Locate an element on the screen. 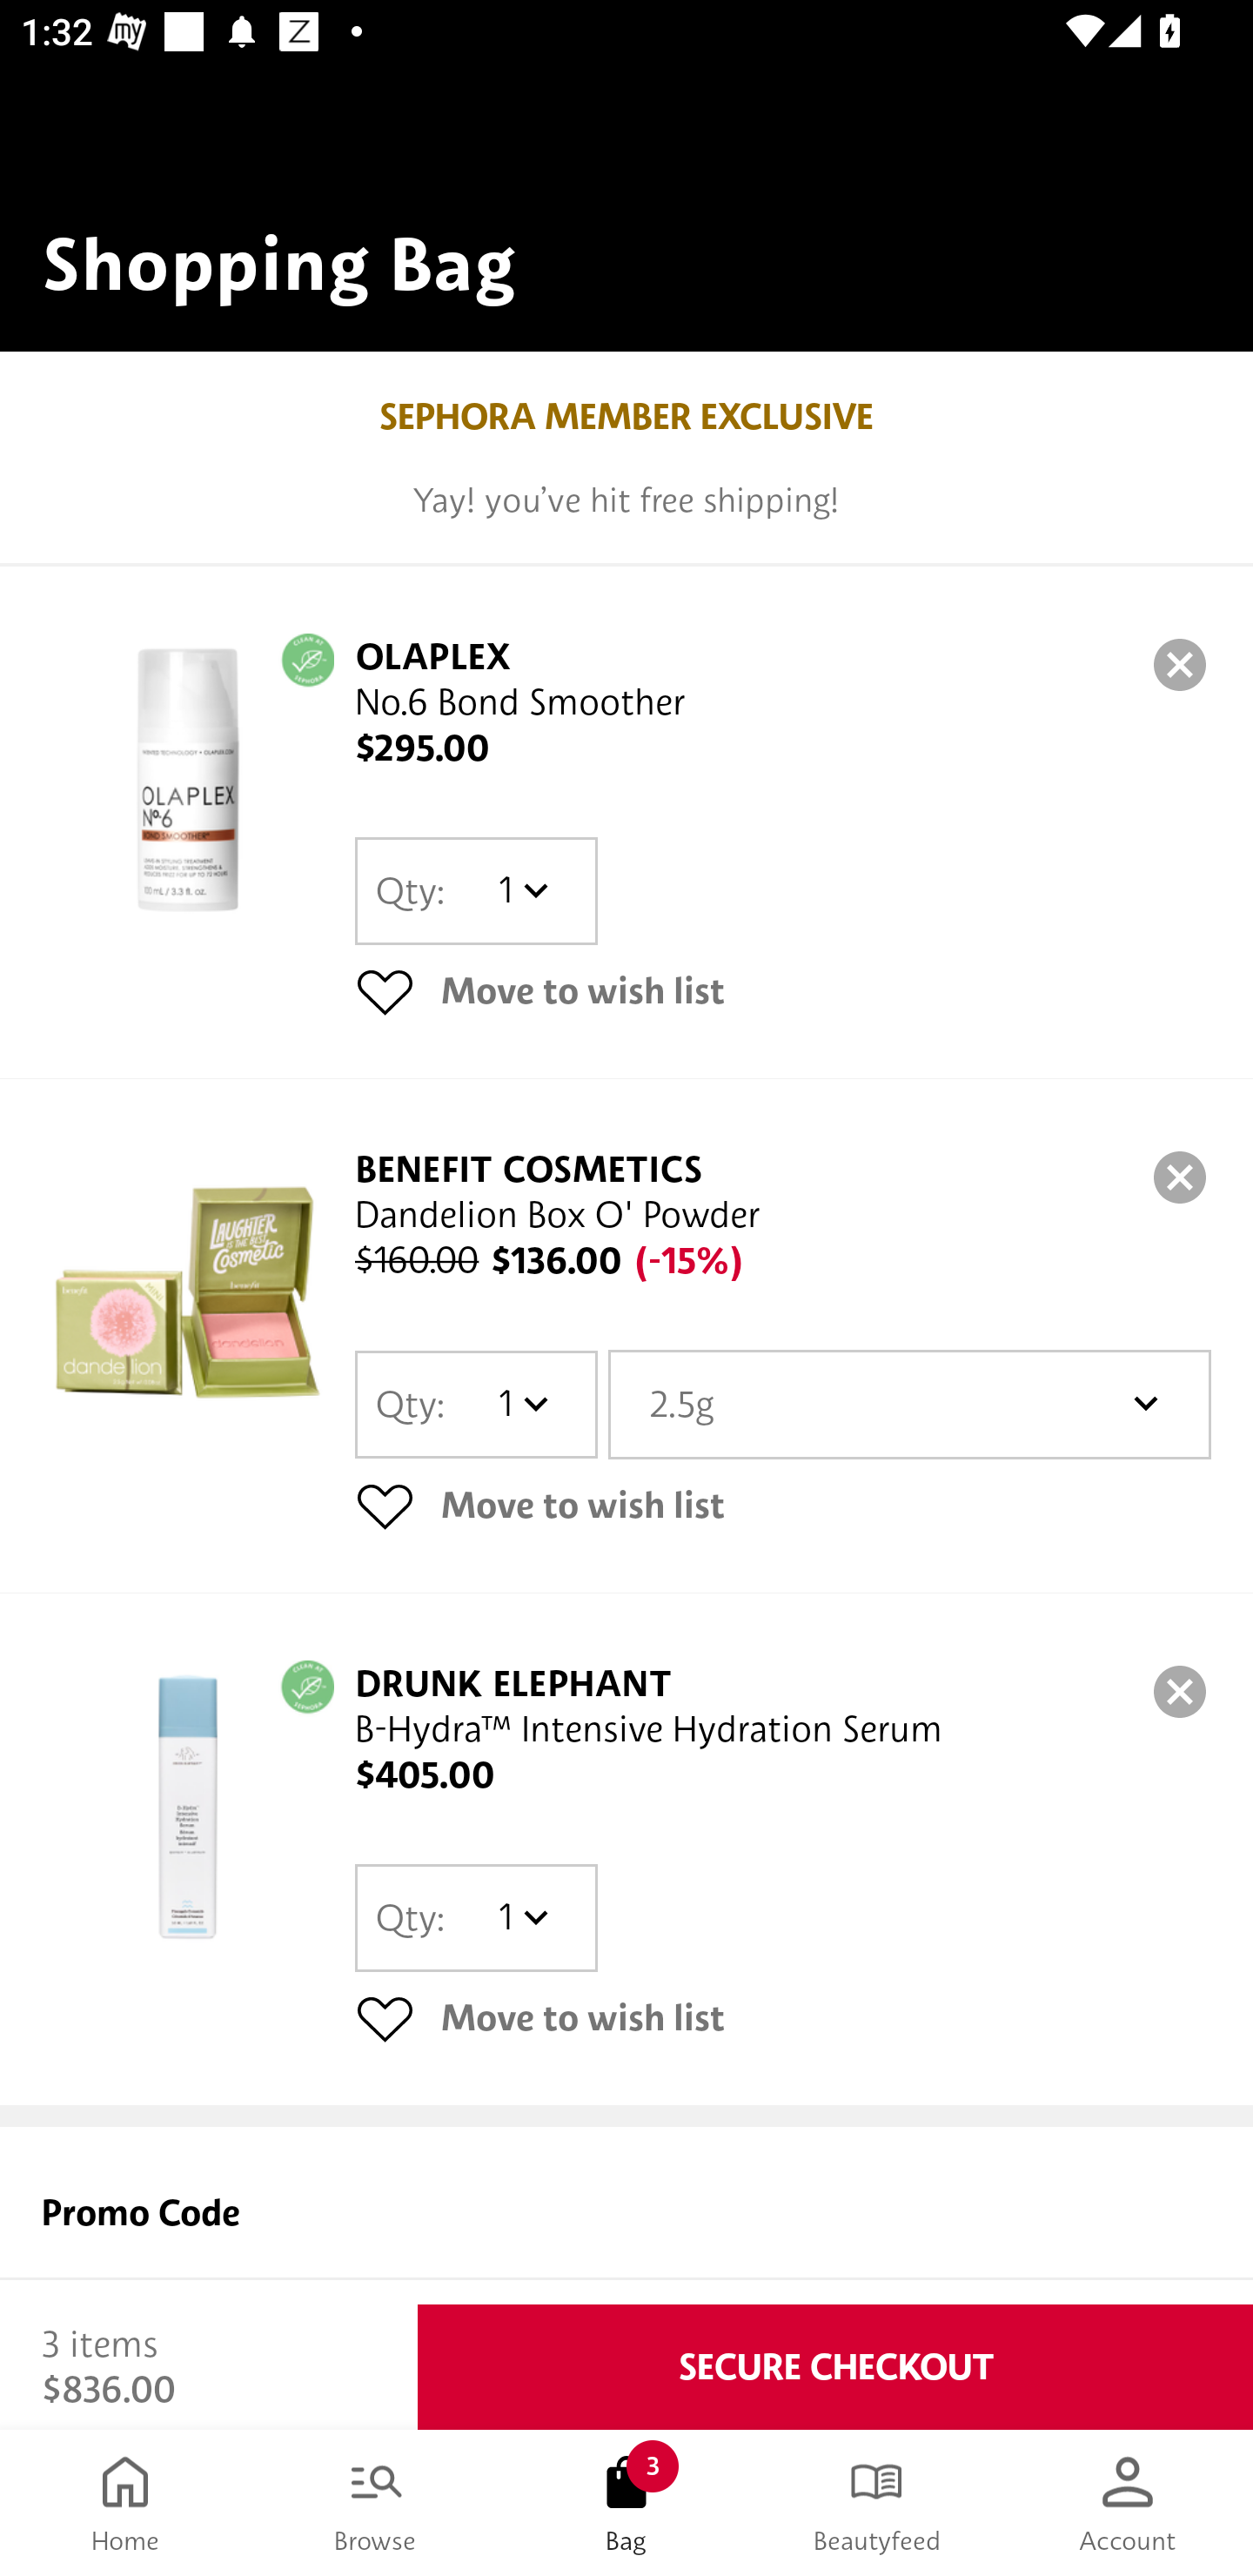 The image size is (1253, 2576). Move to wish list is located at coordinates (783, 990).